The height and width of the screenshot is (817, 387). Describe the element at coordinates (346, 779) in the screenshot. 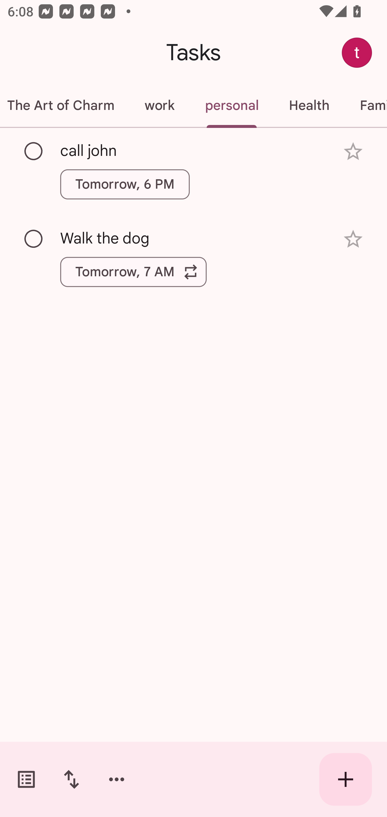

I see `Create new task` at that location.